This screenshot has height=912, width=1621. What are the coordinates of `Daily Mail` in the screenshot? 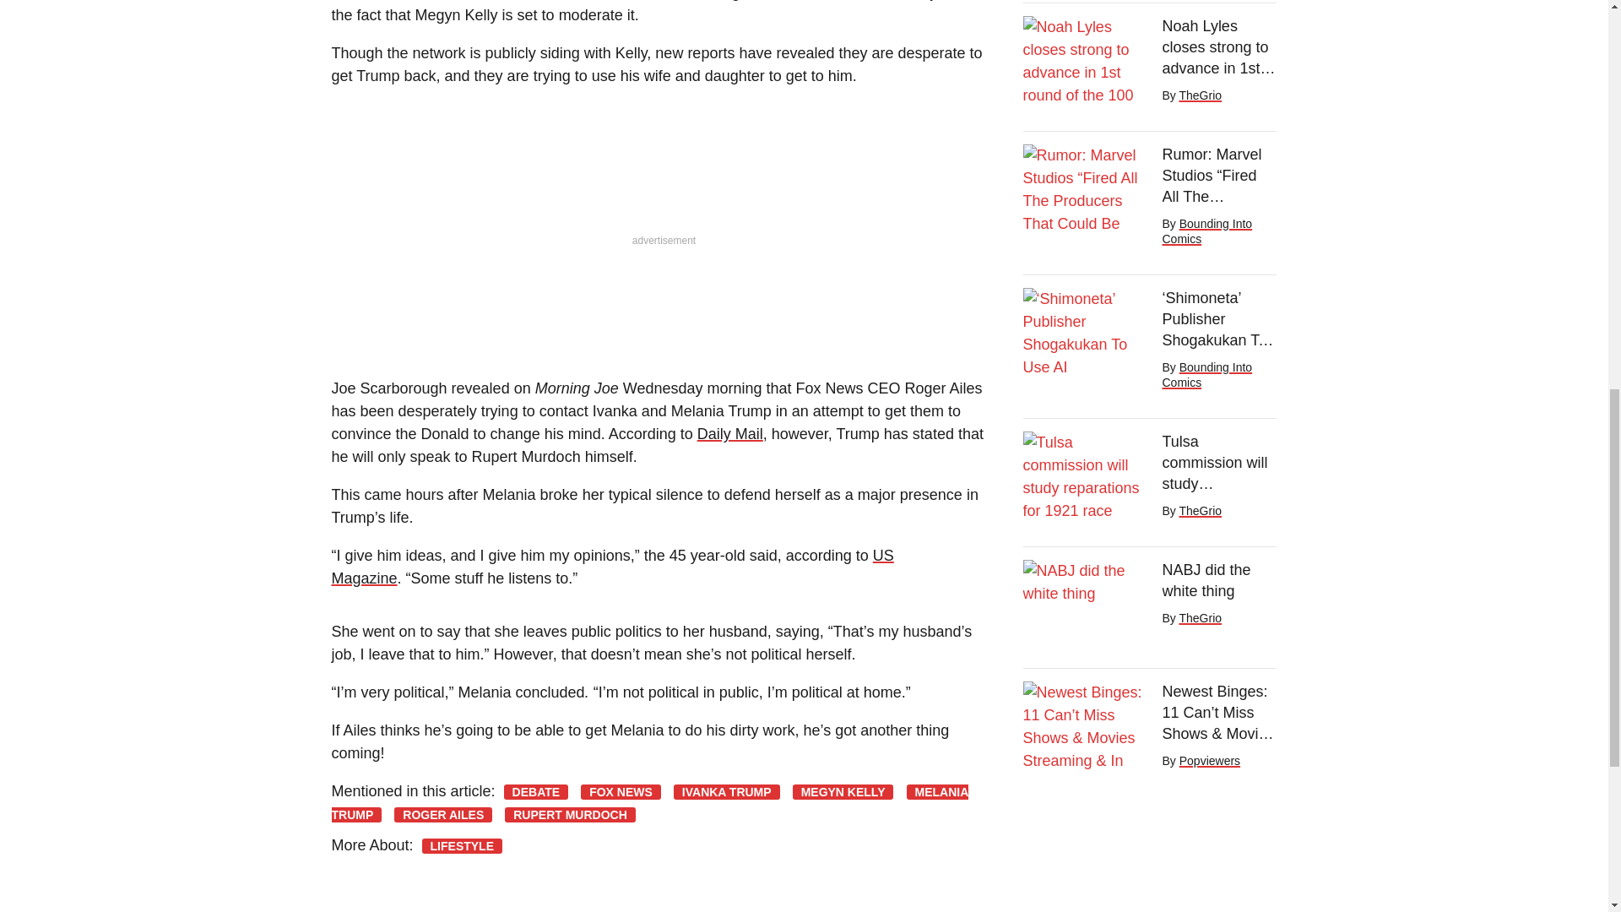 It's located at (729, 434).